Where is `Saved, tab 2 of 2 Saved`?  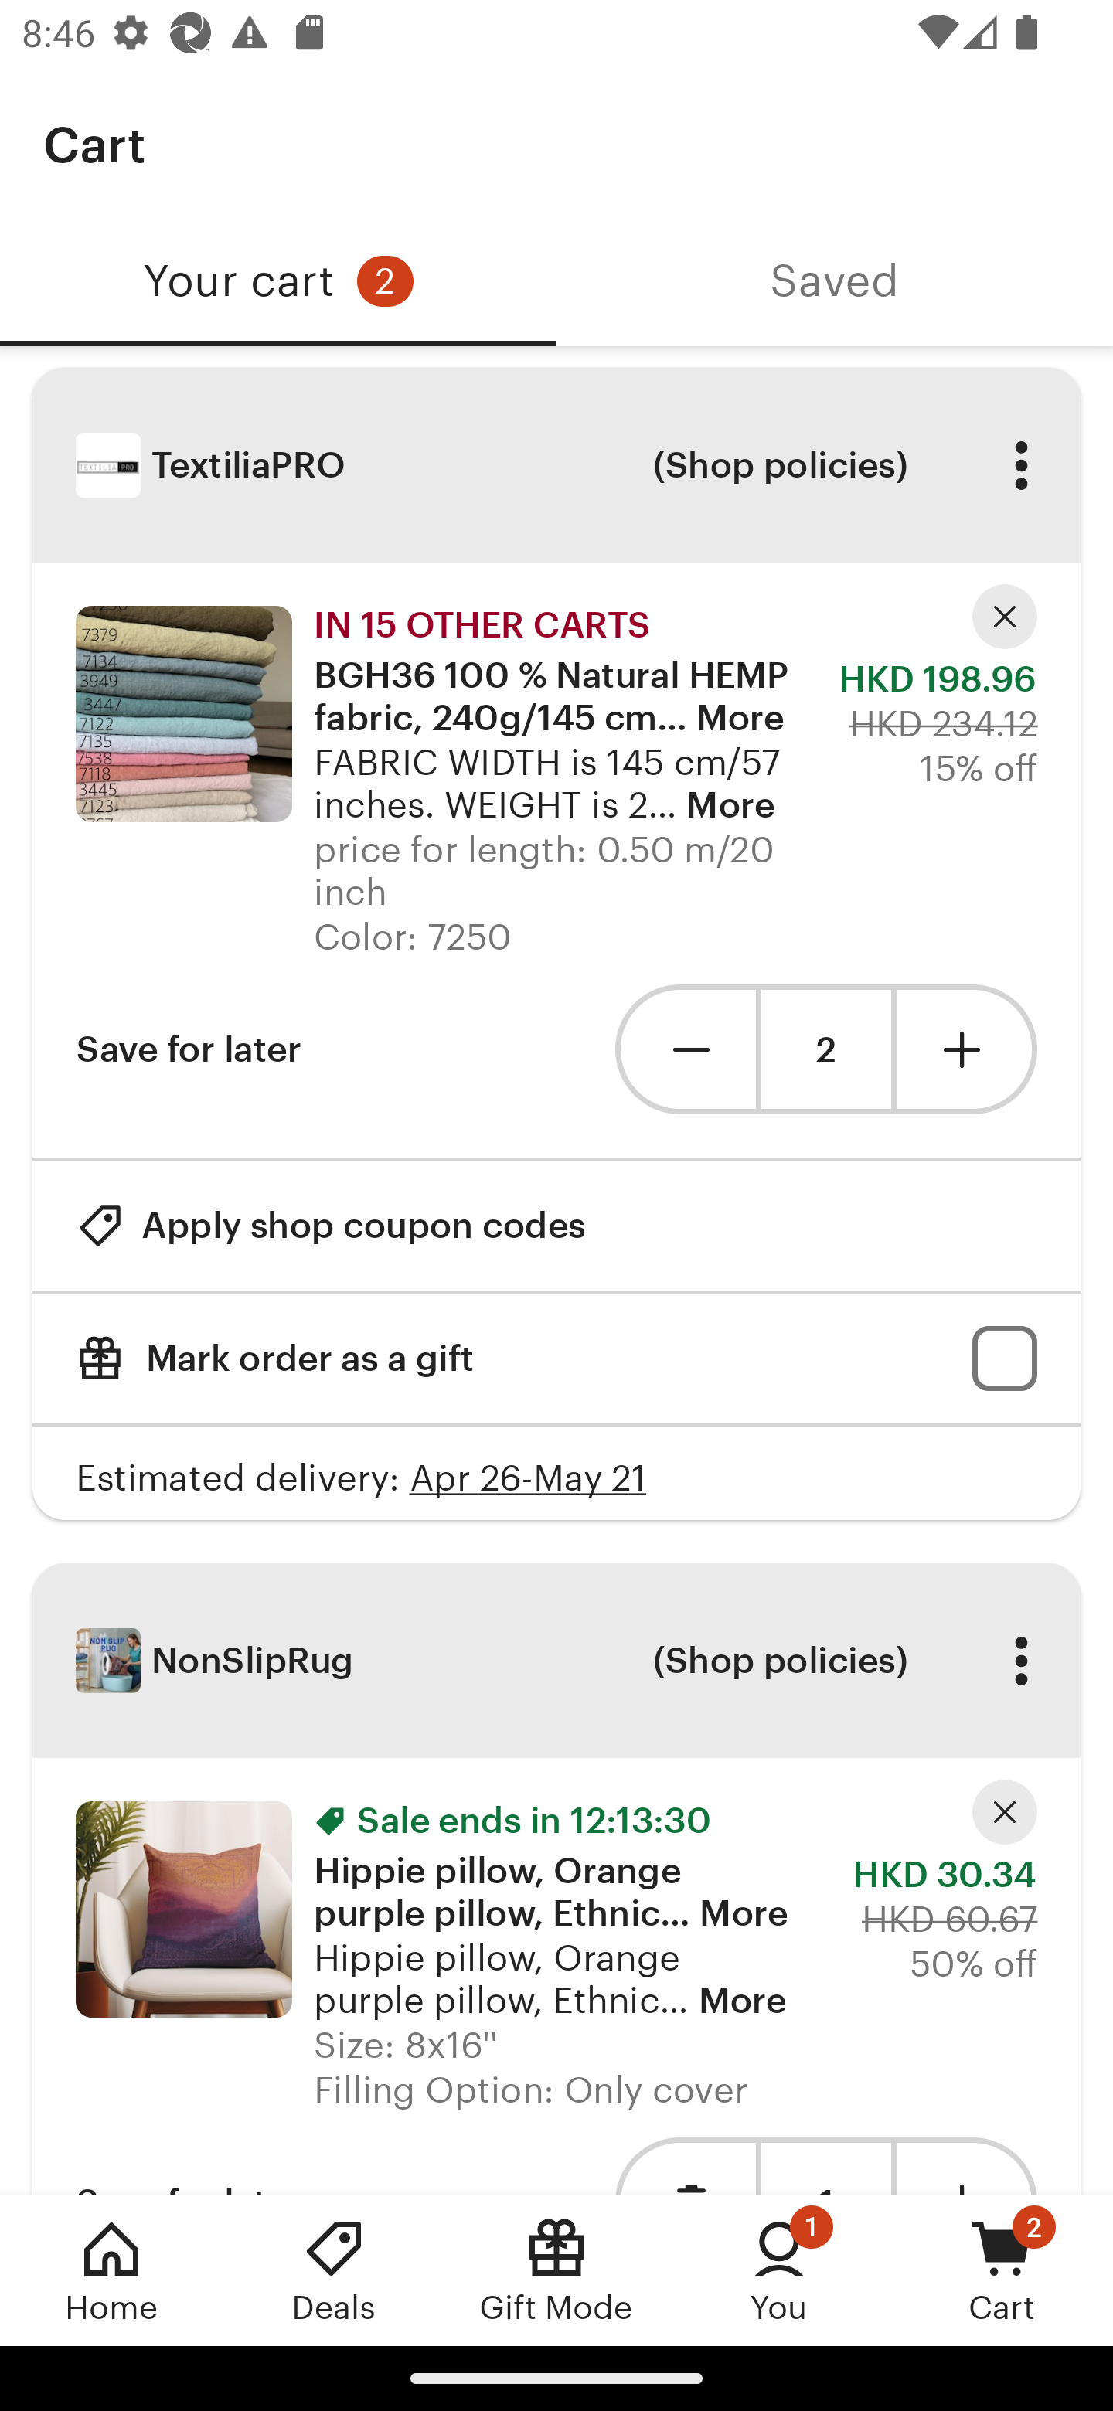
Saved, tab 2 of 2 Saved is located at coordinates (835, 281).